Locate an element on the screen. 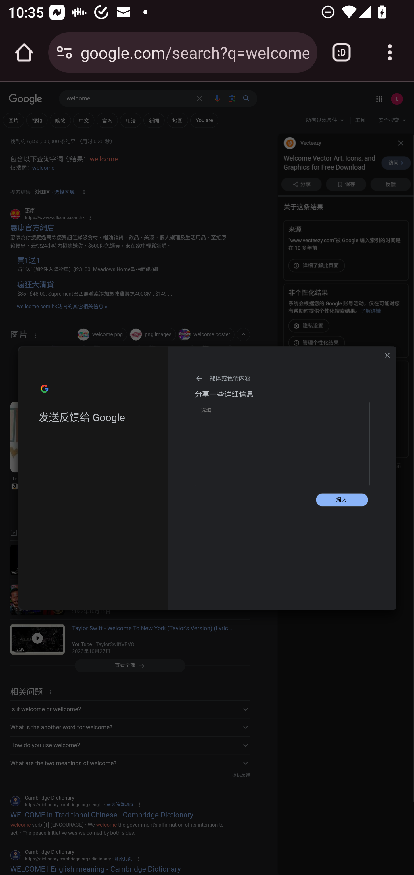  Customize and control Google Chrome is located at coordinates (390, 52).